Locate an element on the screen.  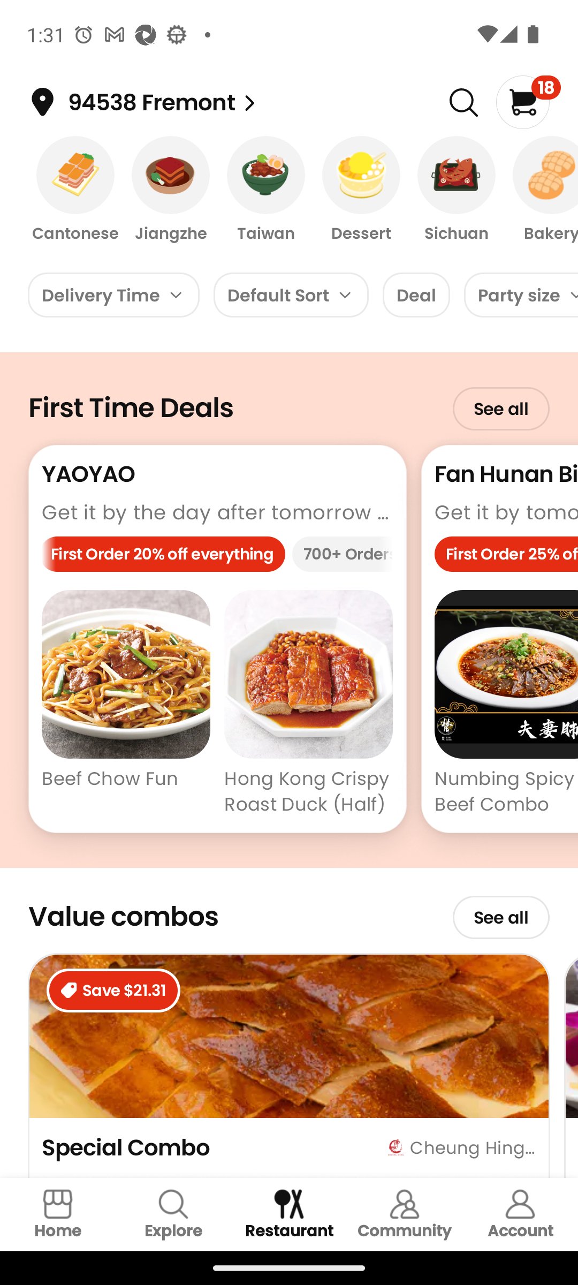
Image Sichuan is located at coordinates (456, 190).